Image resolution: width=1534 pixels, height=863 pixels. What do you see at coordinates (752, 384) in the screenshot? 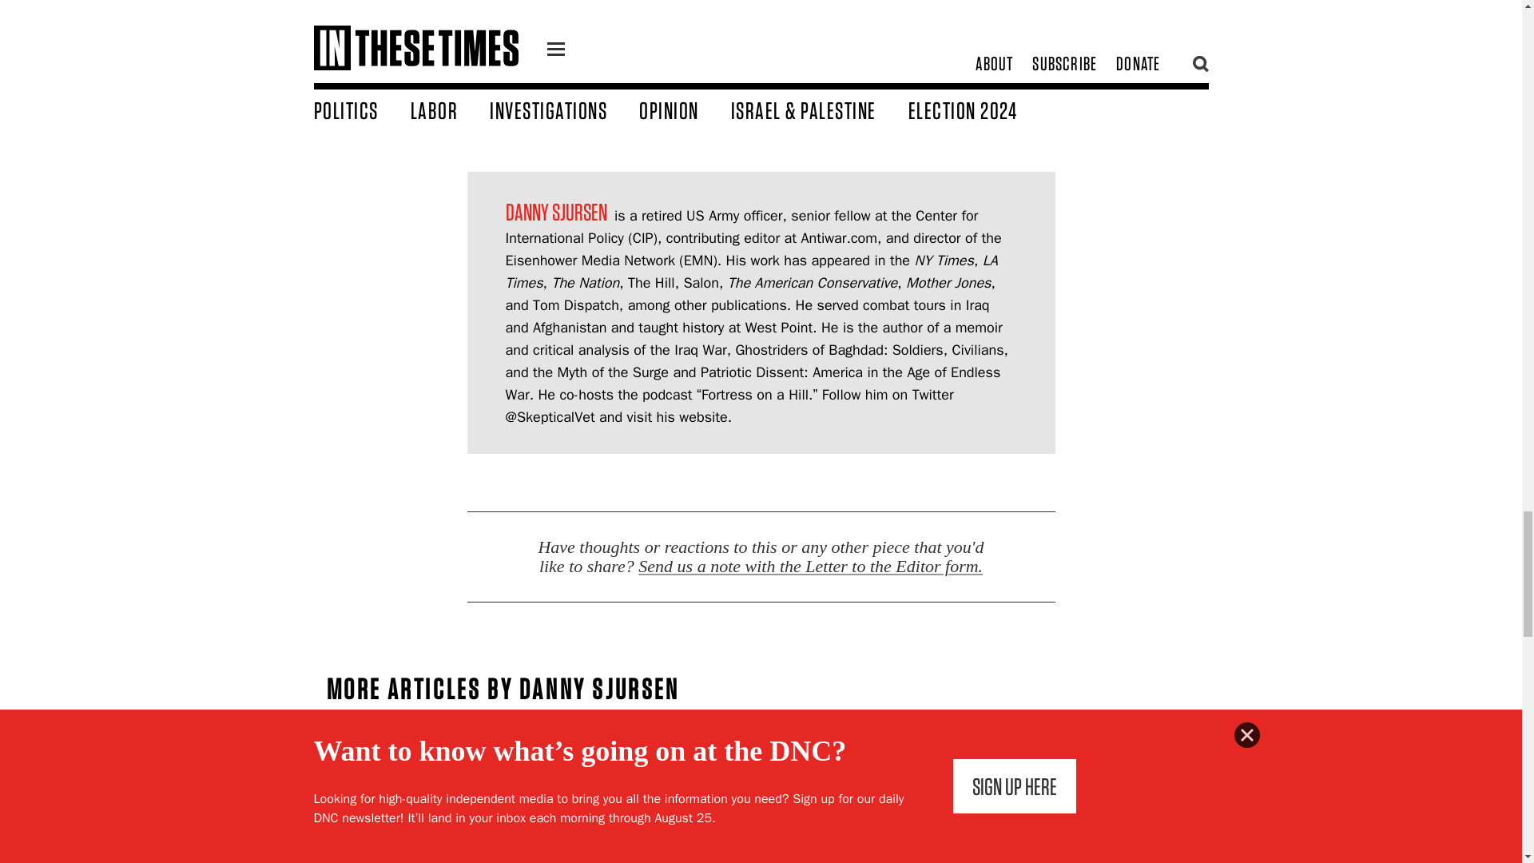
I see `This external link will open in a new window` at bounding box center [752, 384].